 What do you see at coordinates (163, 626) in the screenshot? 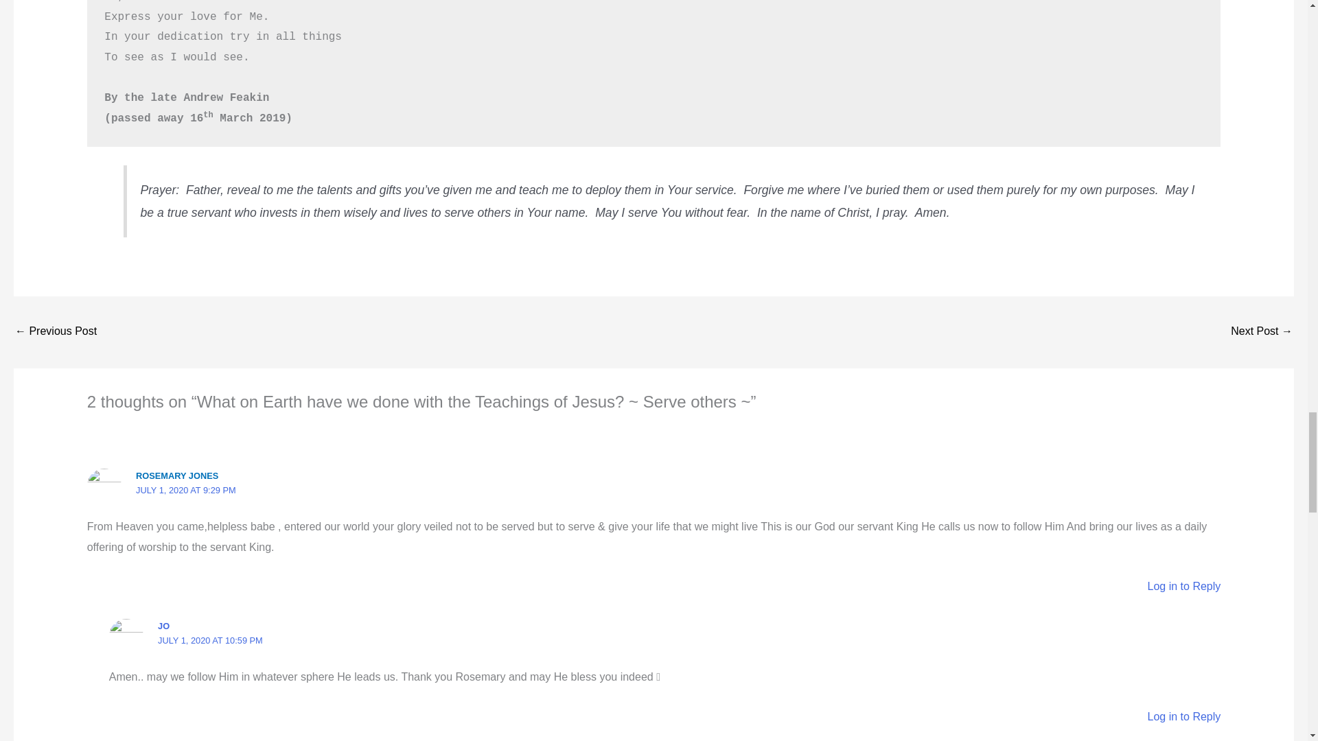
I see `JO` at bounding box center [163, 626].